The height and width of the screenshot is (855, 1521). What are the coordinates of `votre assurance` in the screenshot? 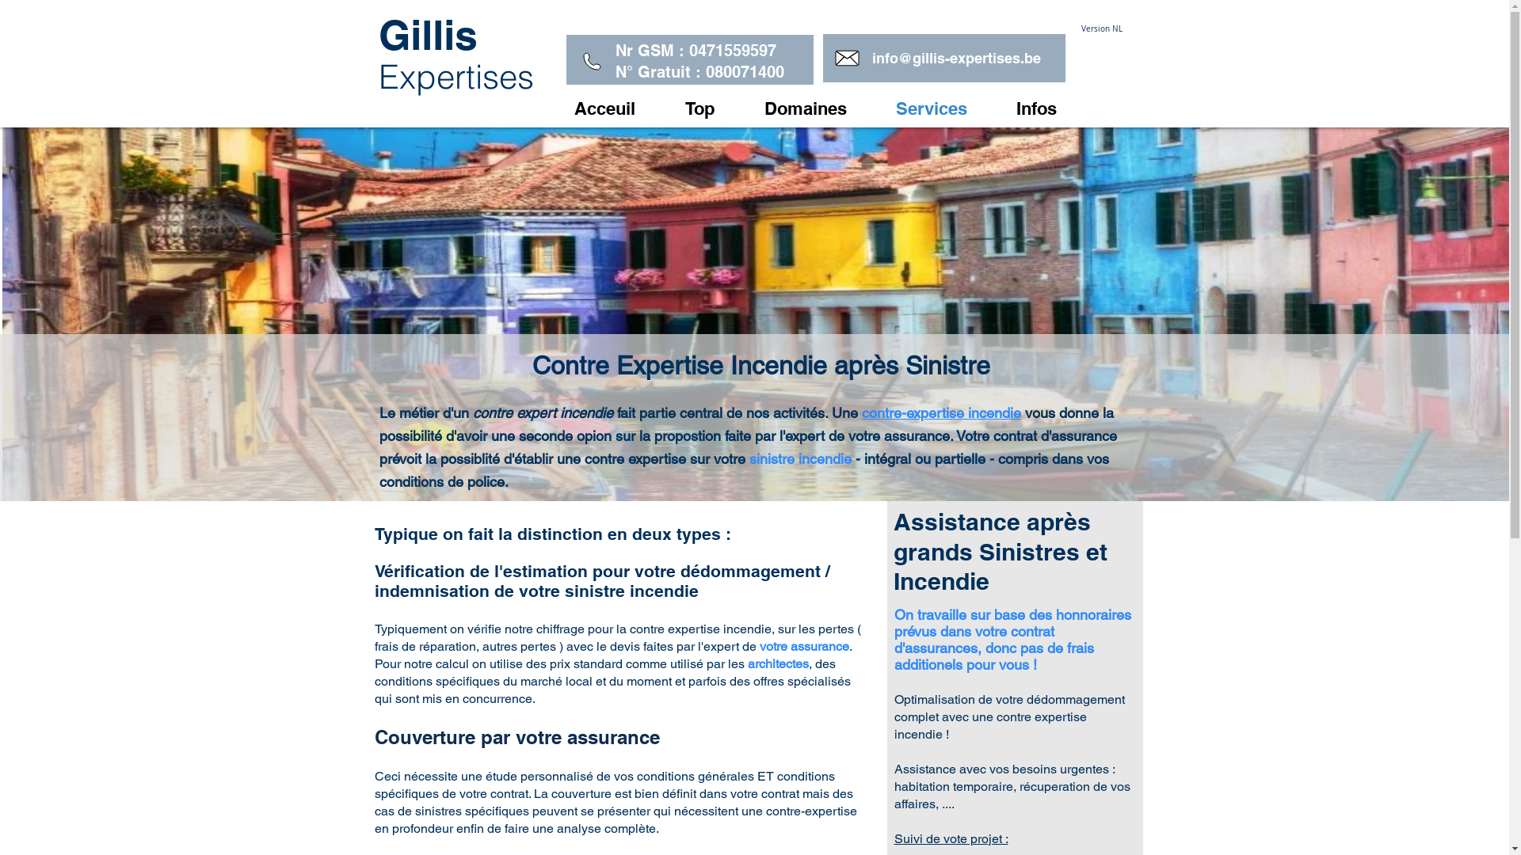 It's located at (803, 646).